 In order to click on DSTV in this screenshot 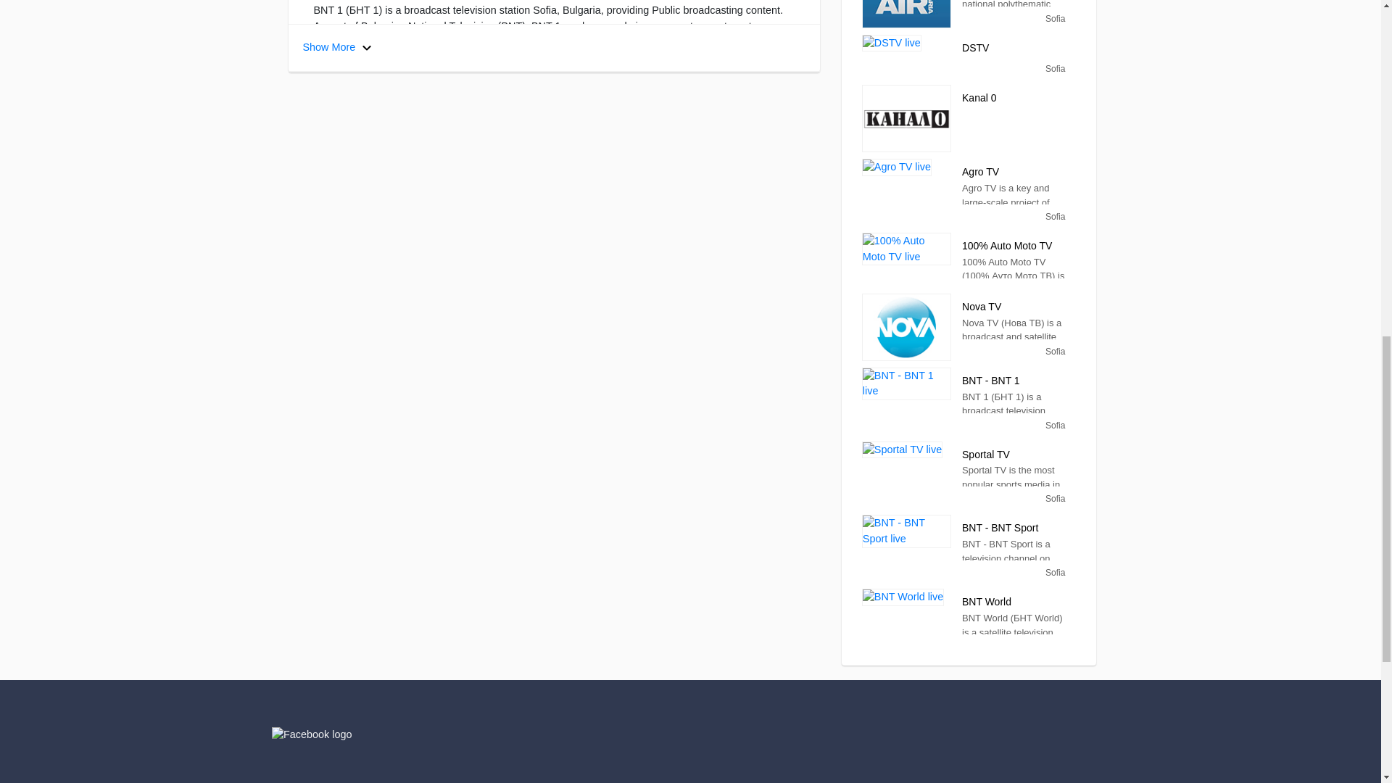, I will do `click(892, 43)`.